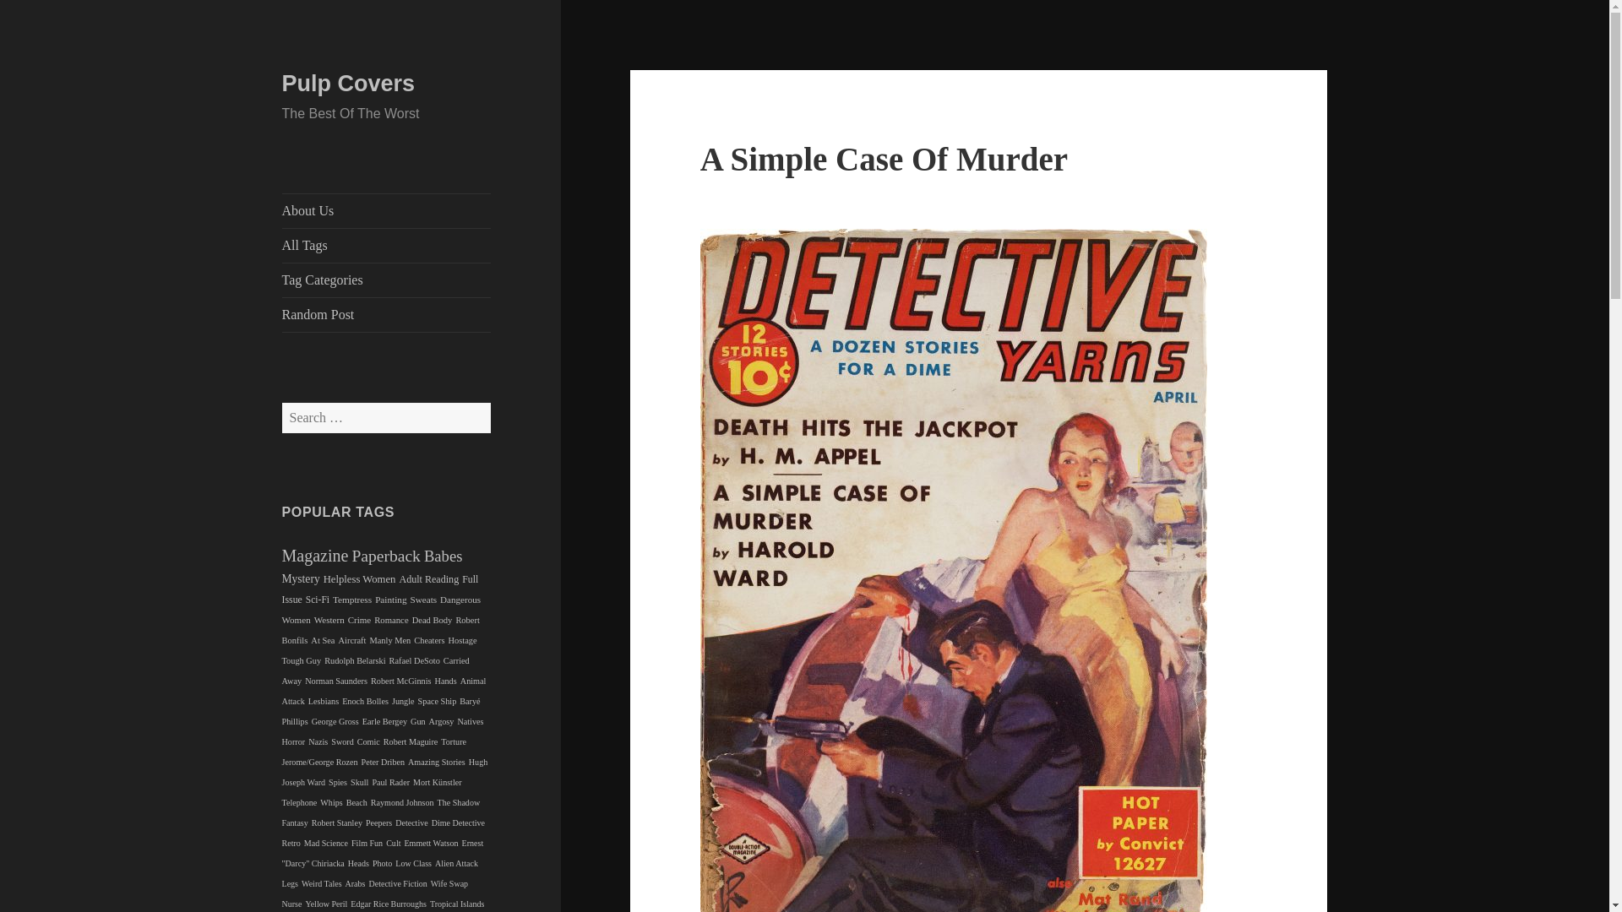 This screenshot has height=912, width=1622. What do you see at coordinates (359, 579) in the screenshot?
I see `Helpless Women` at bounding box center [359, 579].